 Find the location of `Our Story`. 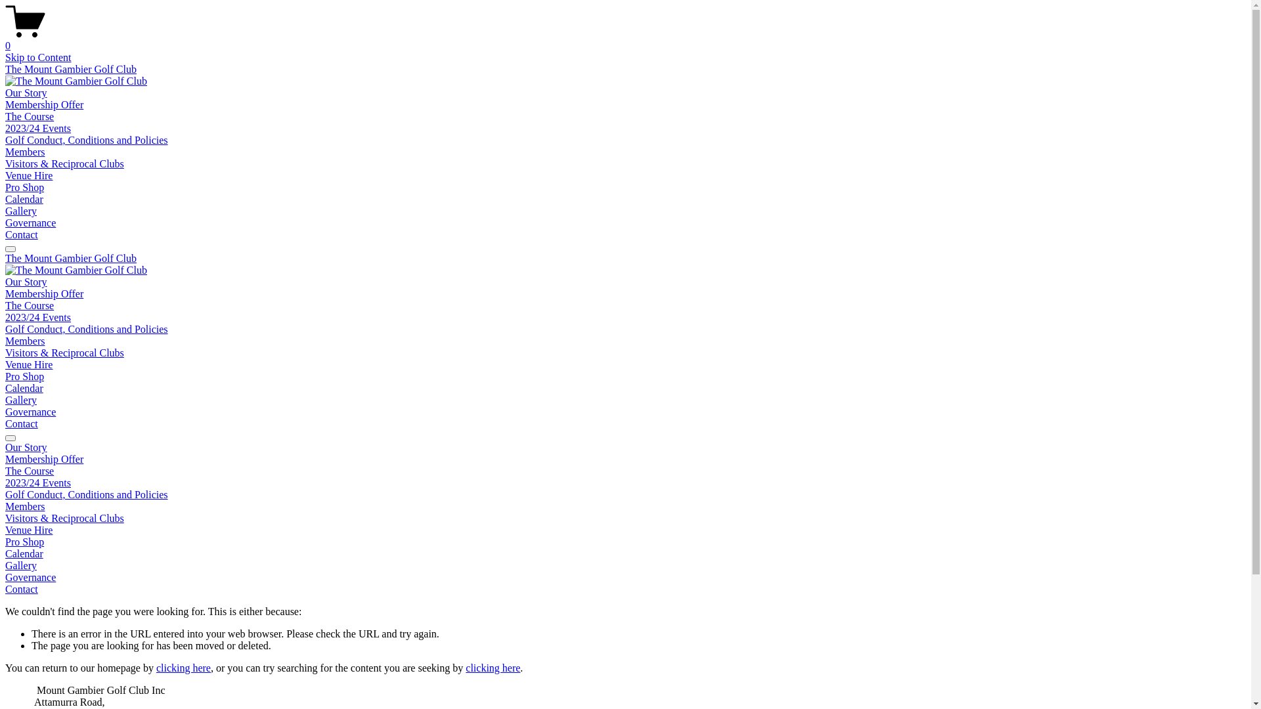

Our Story is located at coordinates (26, 282).